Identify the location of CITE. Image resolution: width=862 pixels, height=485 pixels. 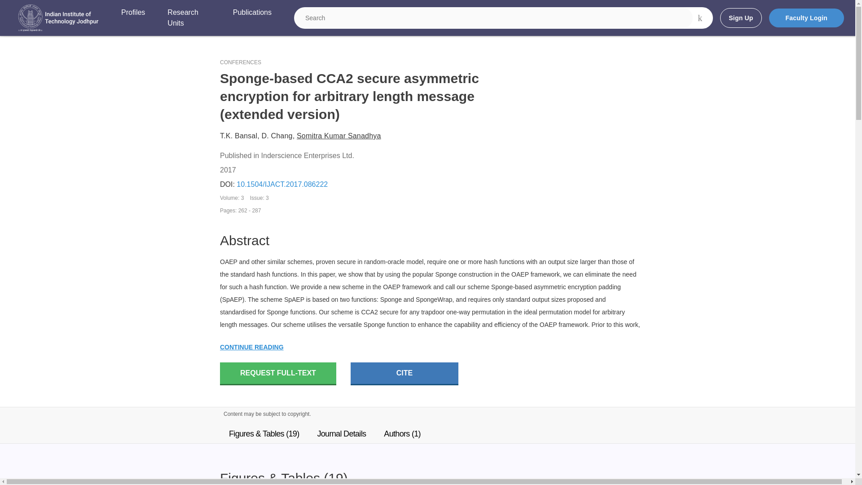
(405, 374).